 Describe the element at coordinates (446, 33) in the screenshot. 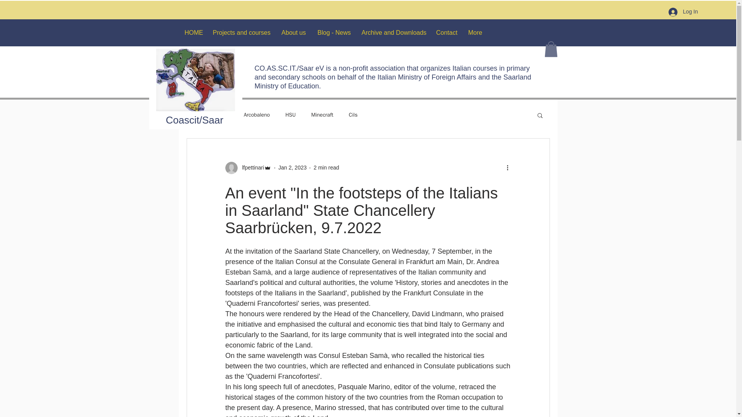

I see `Contact` at that location.